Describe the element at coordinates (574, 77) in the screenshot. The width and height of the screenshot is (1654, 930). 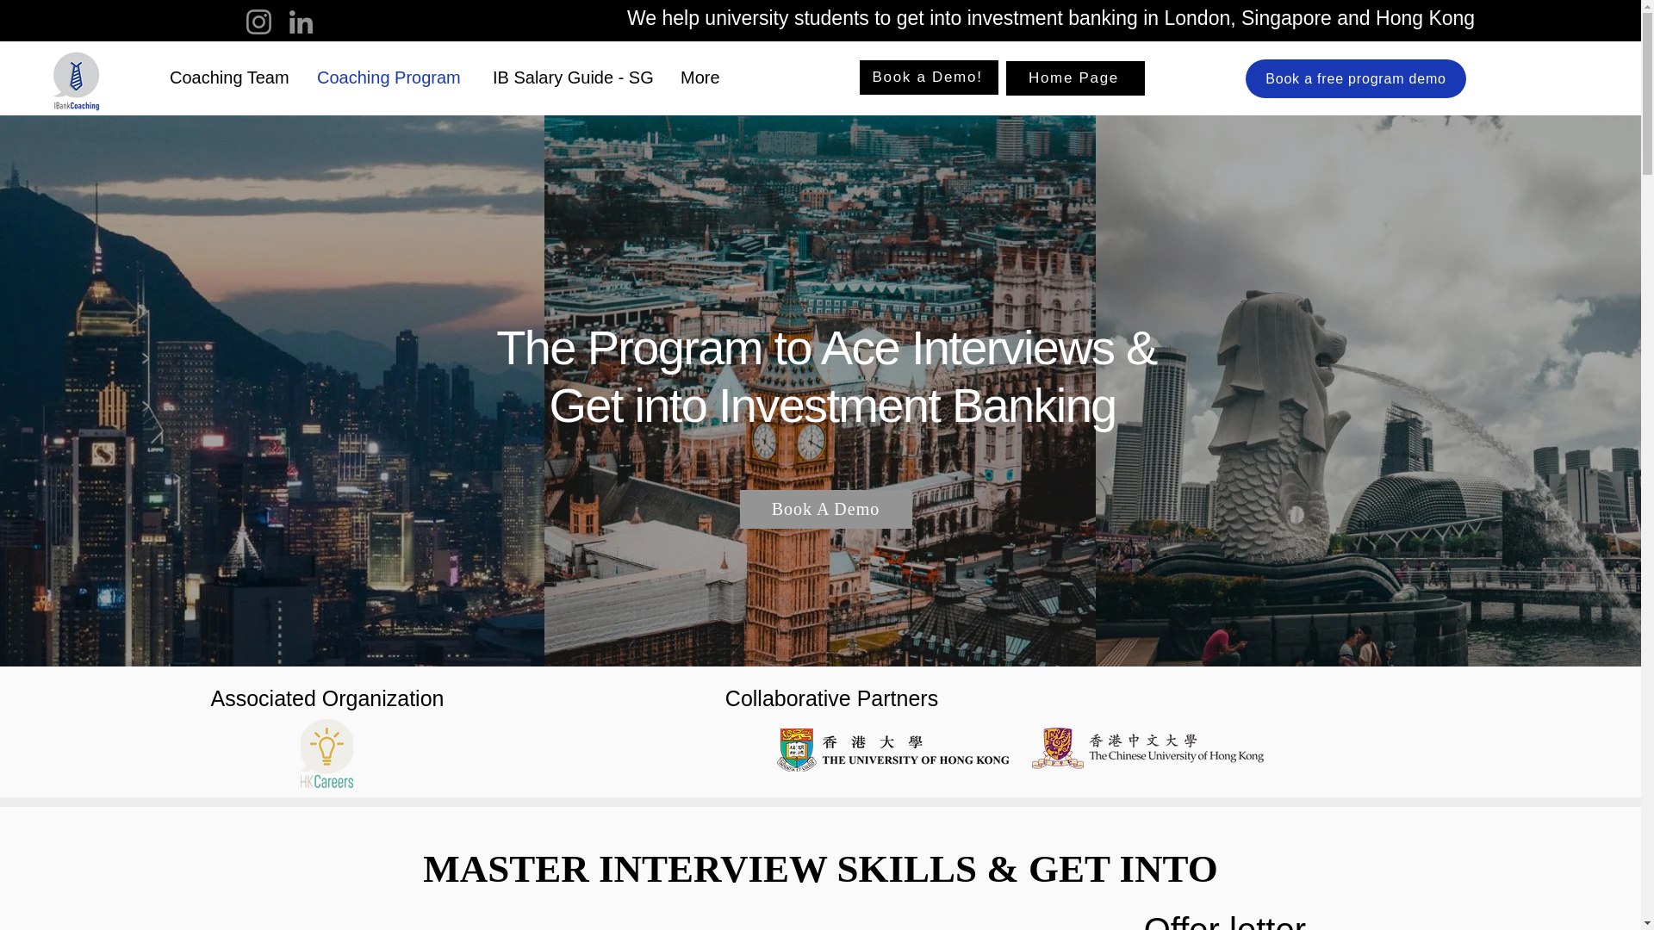
I see `IB Salary Guide - SG` at that location.